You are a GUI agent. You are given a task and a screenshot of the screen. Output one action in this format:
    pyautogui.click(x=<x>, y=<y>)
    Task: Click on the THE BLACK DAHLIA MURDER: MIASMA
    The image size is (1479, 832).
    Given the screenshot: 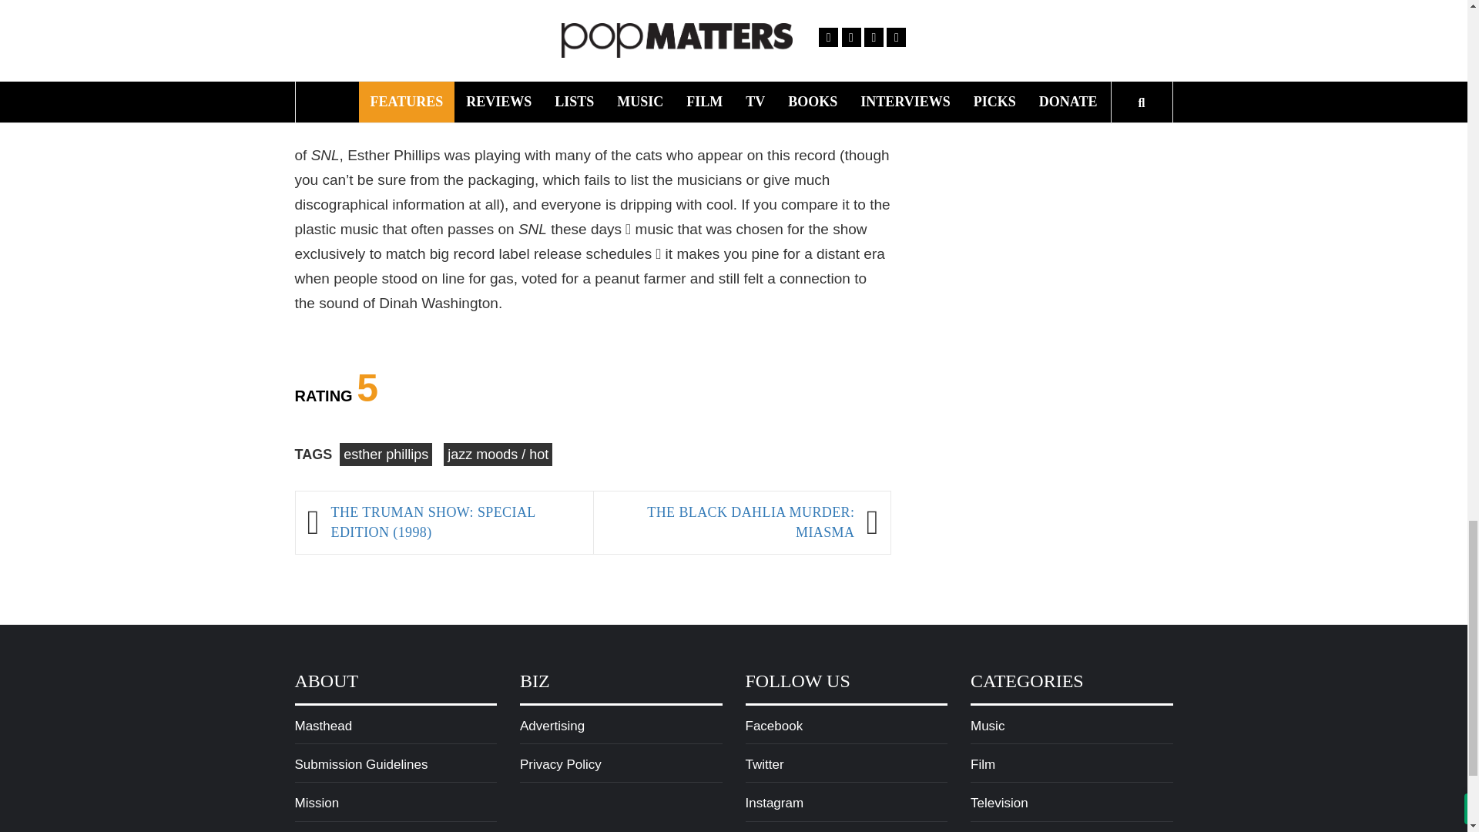 What is the action you would take?
    pyautogui.click(x=730, y=522)
    